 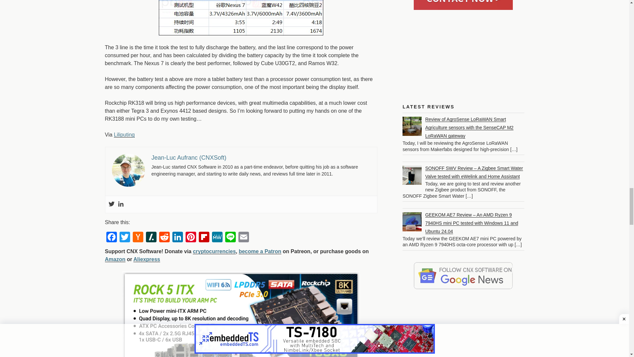 I want to click on Facebook, so click(x=112, y=237).